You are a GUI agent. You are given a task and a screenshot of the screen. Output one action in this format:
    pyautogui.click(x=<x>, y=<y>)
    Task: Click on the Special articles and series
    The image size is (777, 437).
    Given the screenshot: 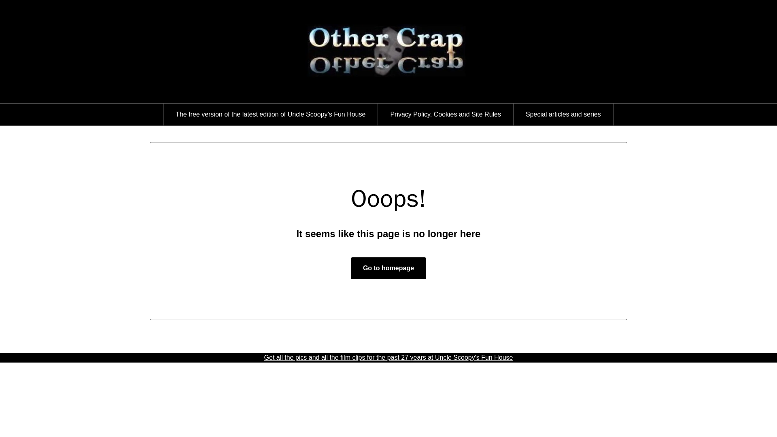 What is the action you would take?
    pyautogui.click(x=563, y=114)
    